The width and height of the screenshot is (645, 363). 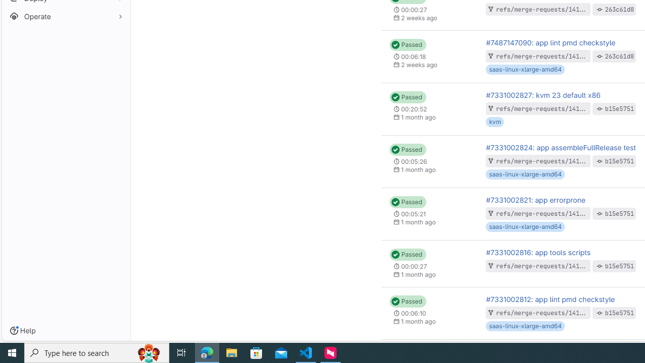 What do you see at coordinates (620, 56) in the screenshot?
I see `263c61d8` at bounding box center [620, 56].